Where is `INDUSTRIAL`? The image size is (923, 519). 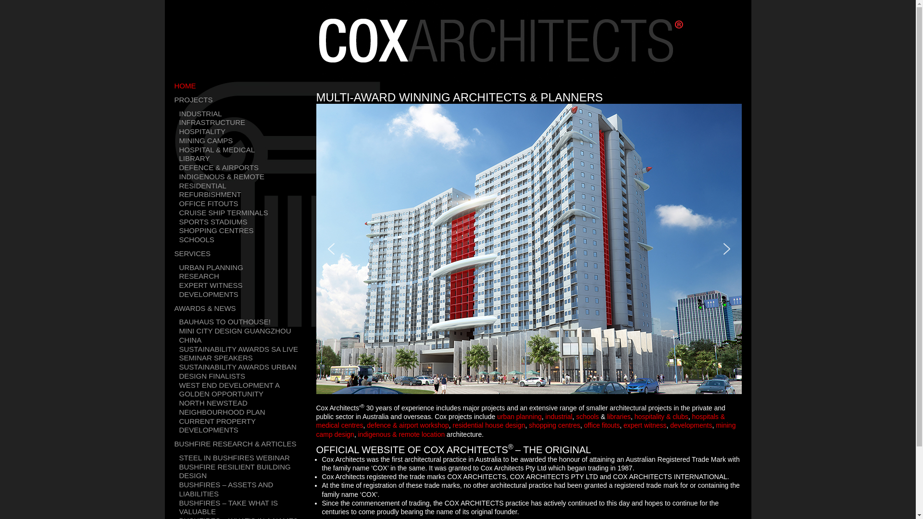 INDUSTRIAL is located at coordinates (200, 114).